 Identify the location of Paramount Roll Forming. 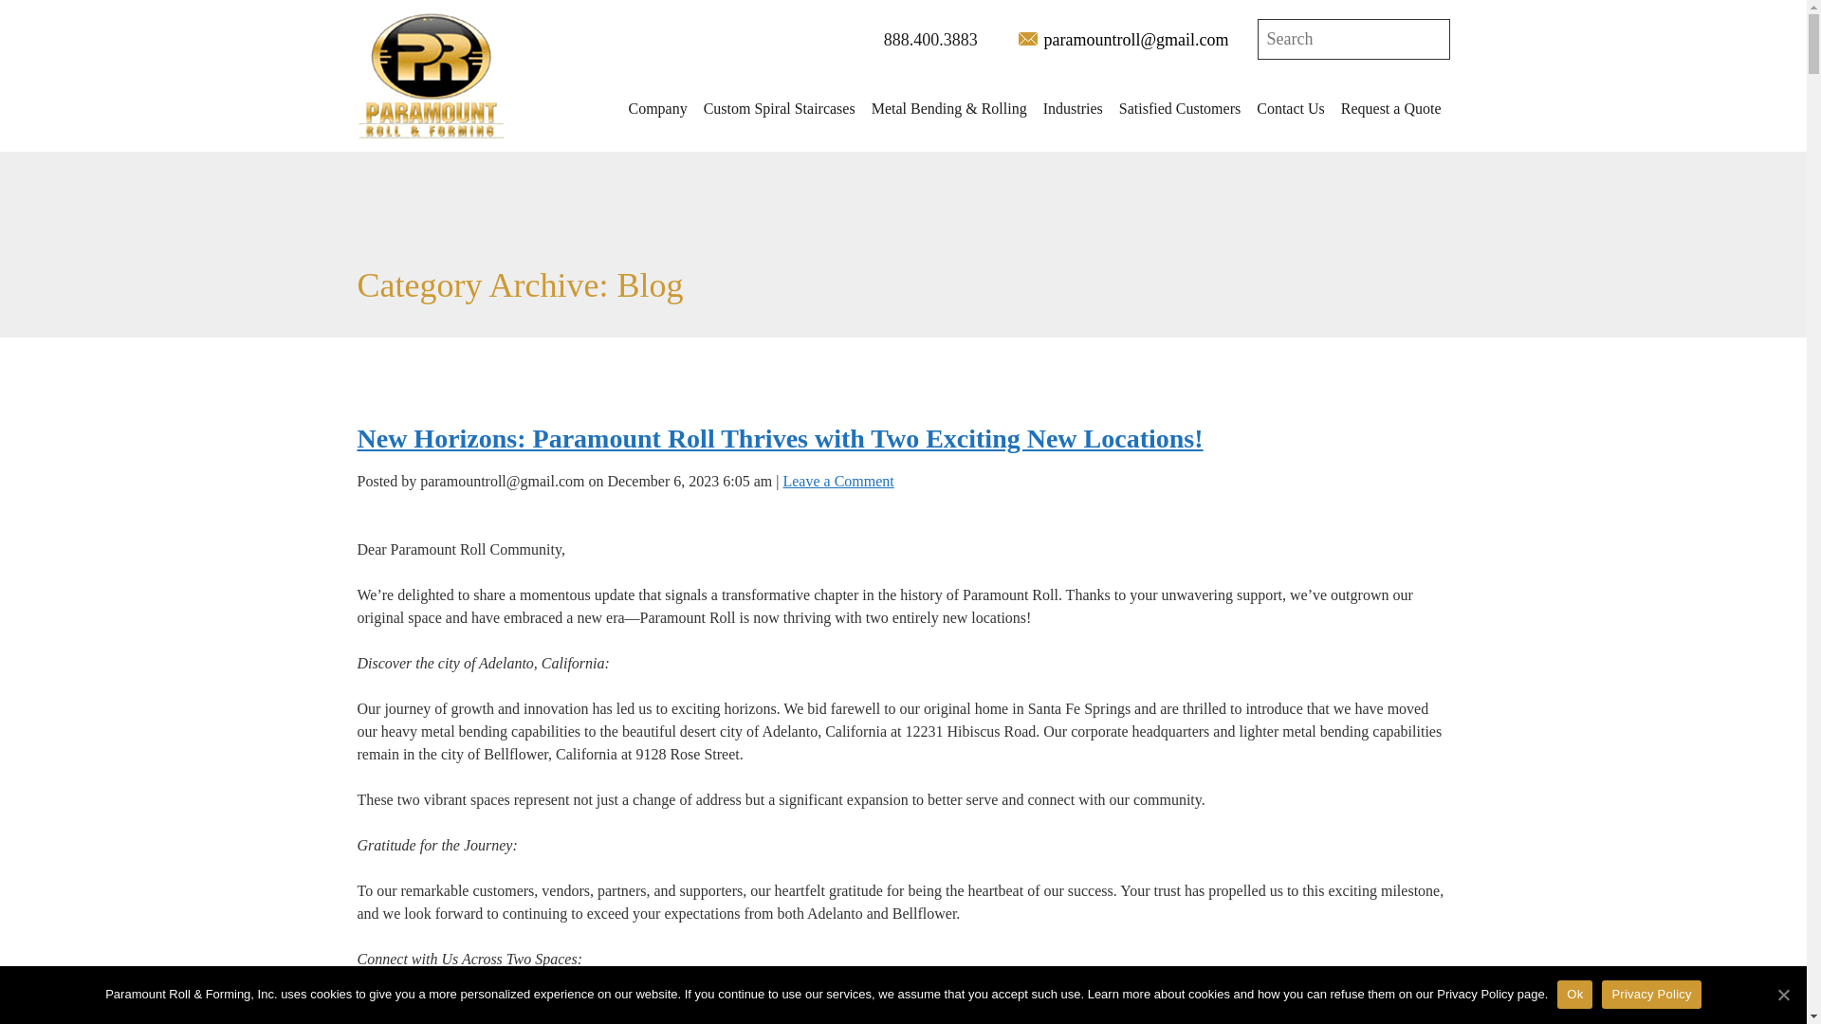
(431, 75).